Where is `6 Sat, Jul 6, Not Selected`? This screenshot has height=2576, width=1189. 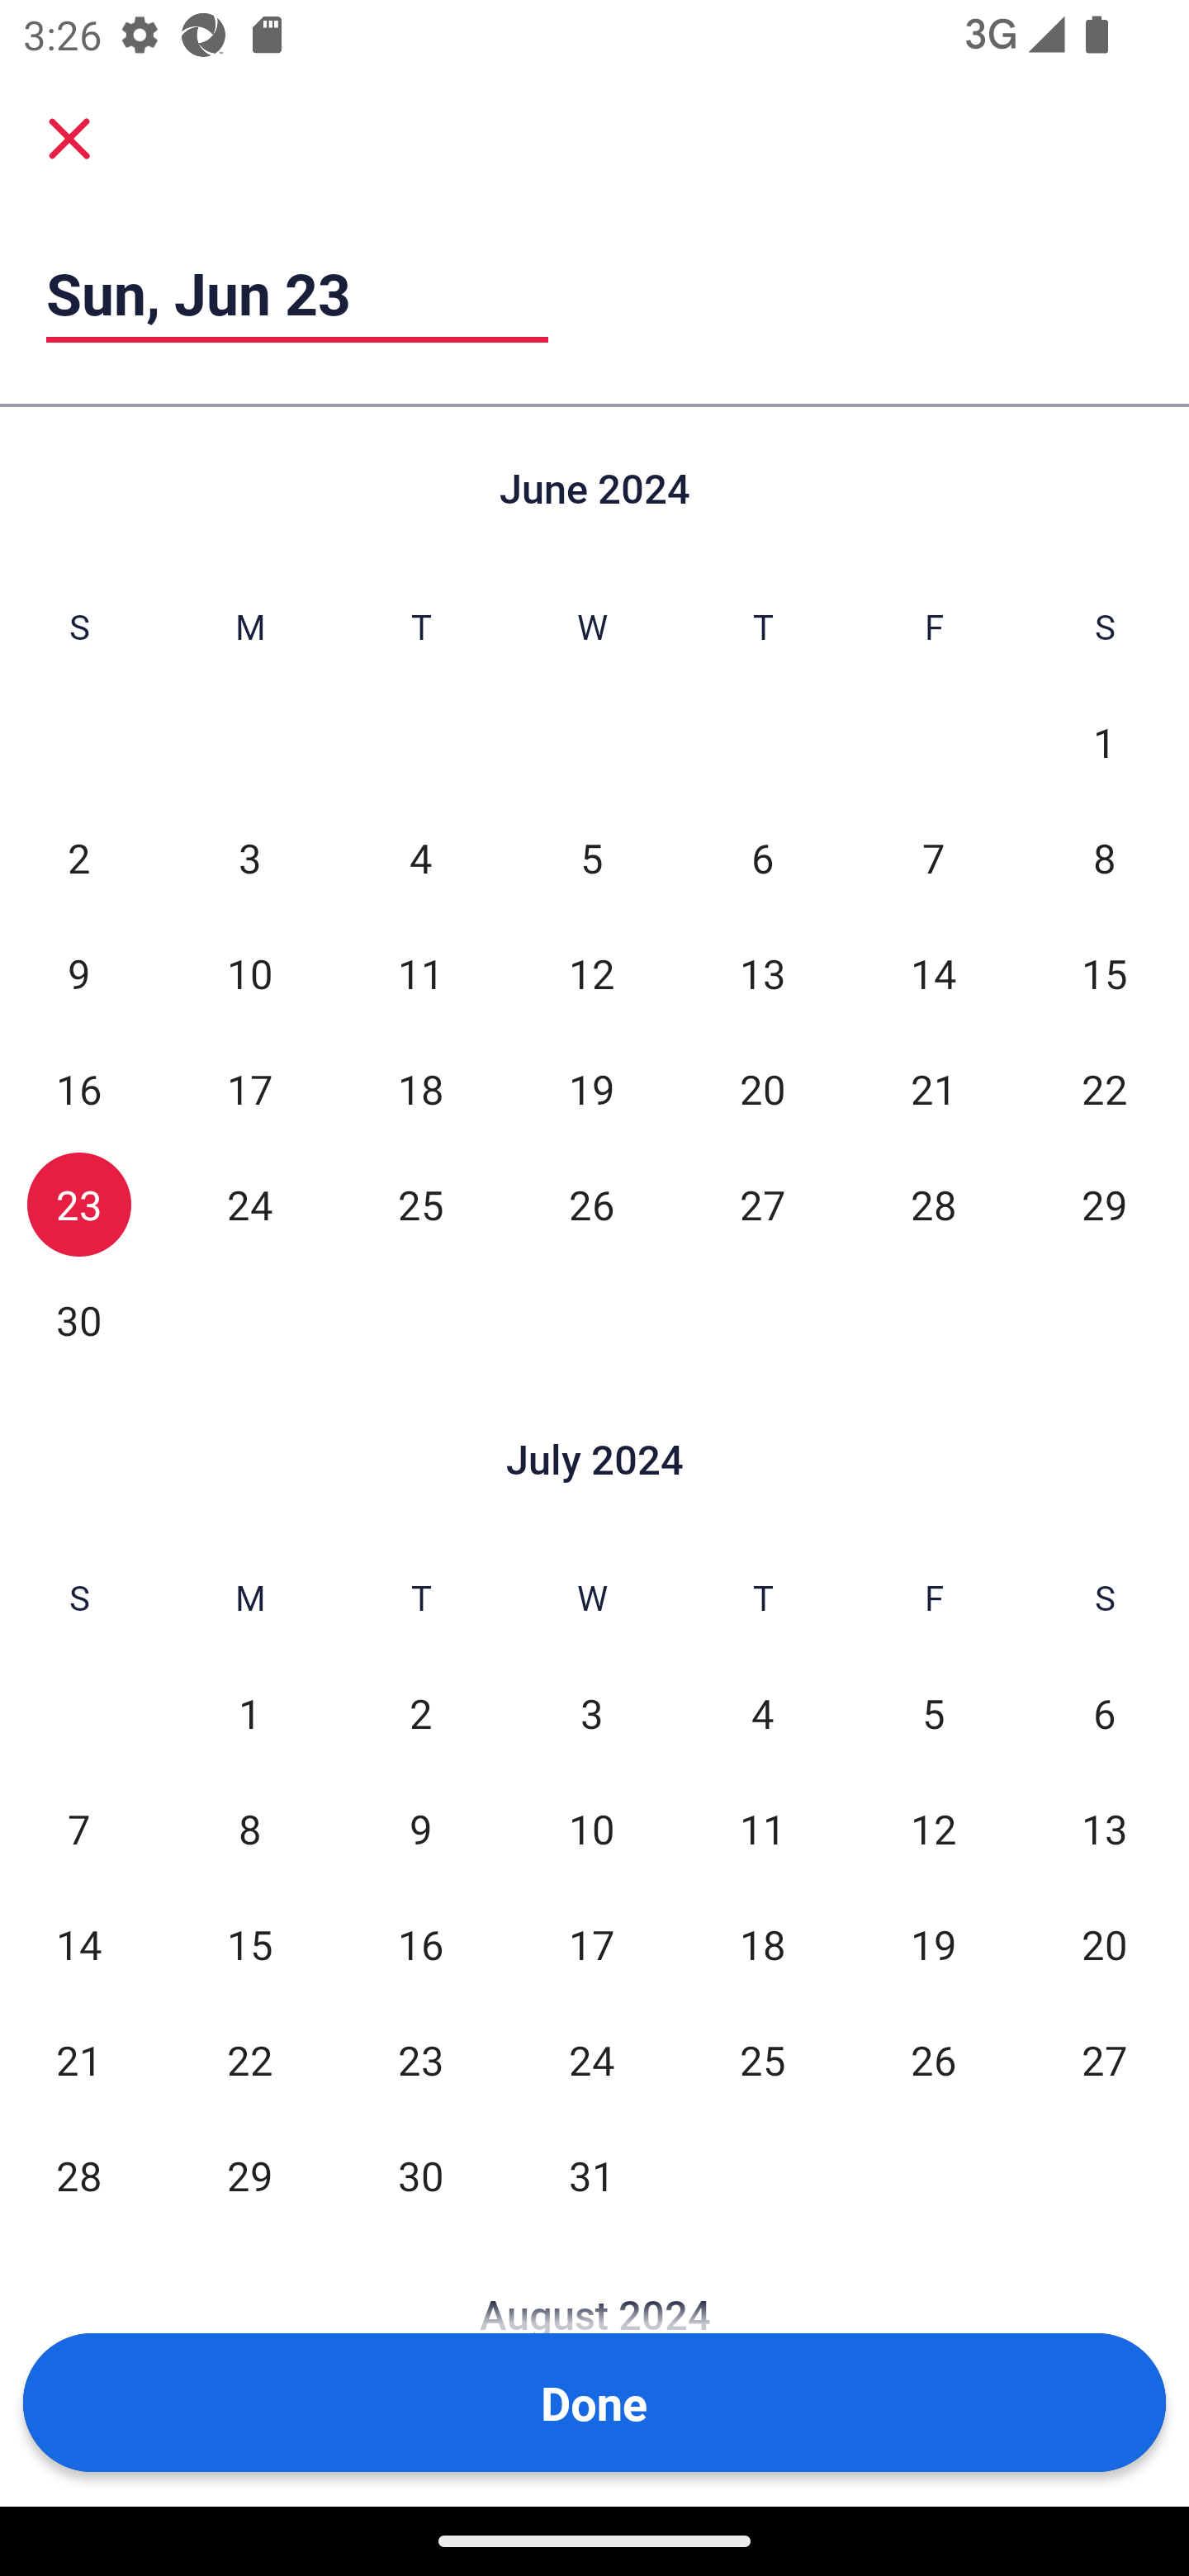 6 Sat, Jul 6, Not Selected is located at coordinates (1105, 1714).